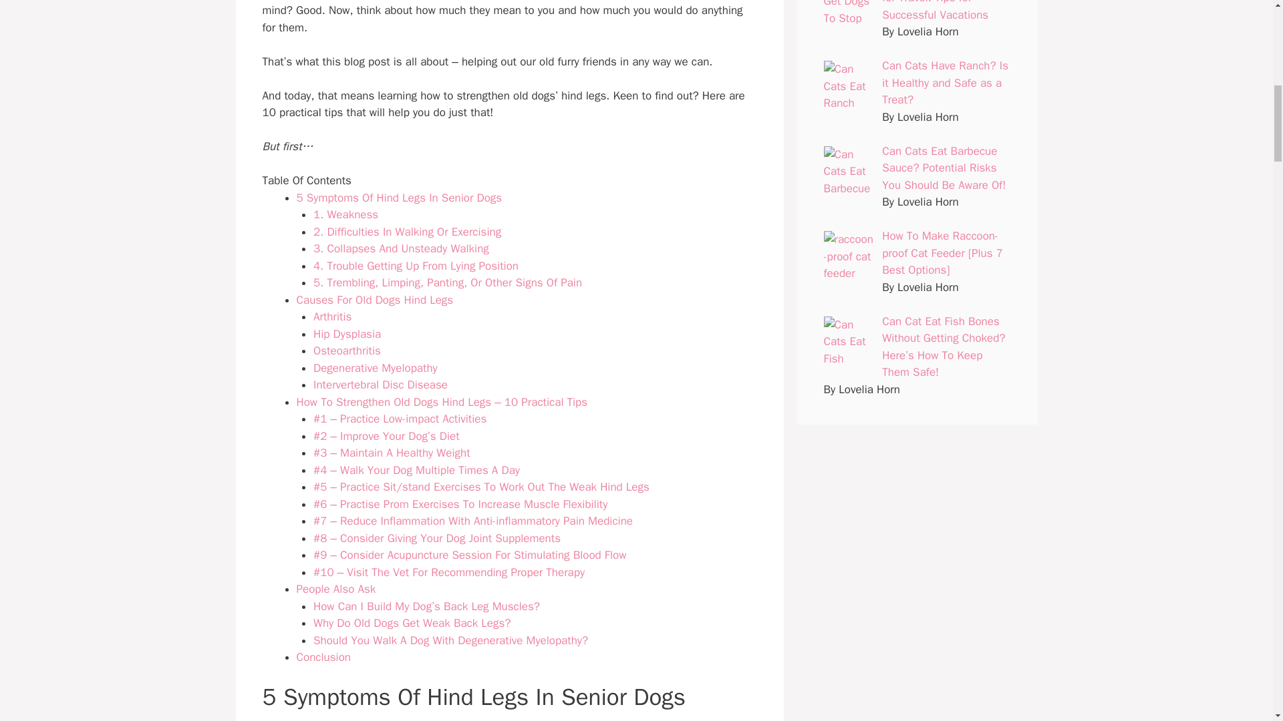 The height and width of the screenshot is (721, 1283). I want to click on Intervertebral Disc Disease, so click(380, 385).